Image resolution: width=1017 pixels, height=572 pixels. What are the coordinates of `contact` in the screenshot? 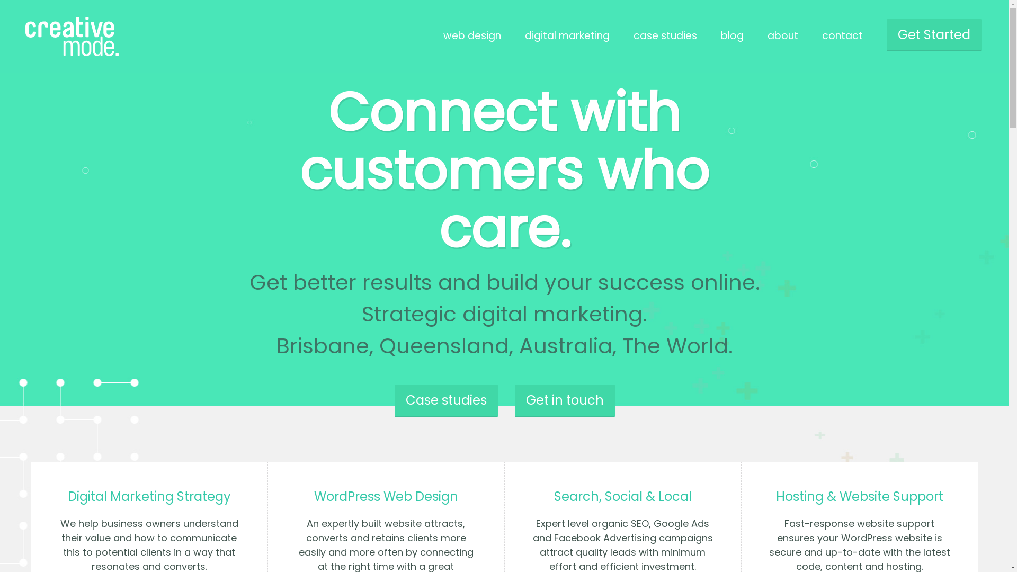 It's located at (842, 36).